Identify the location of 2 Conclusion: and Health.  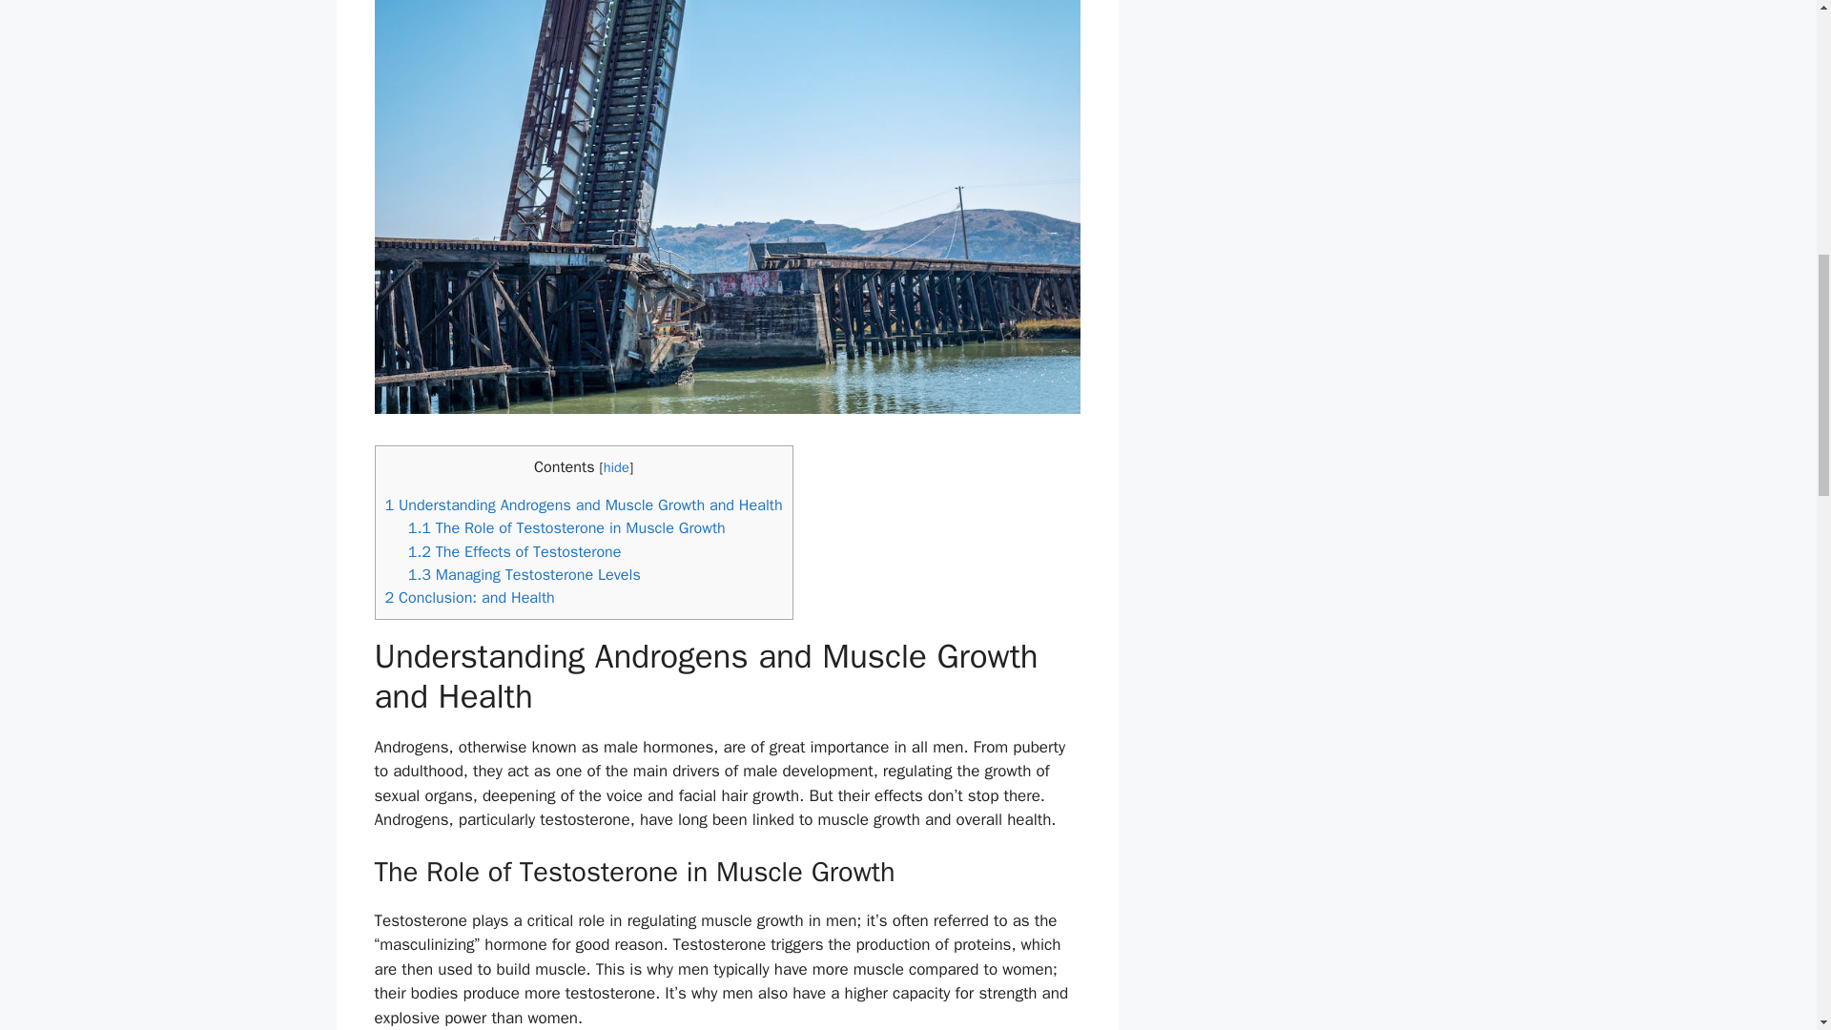
(469, 597).